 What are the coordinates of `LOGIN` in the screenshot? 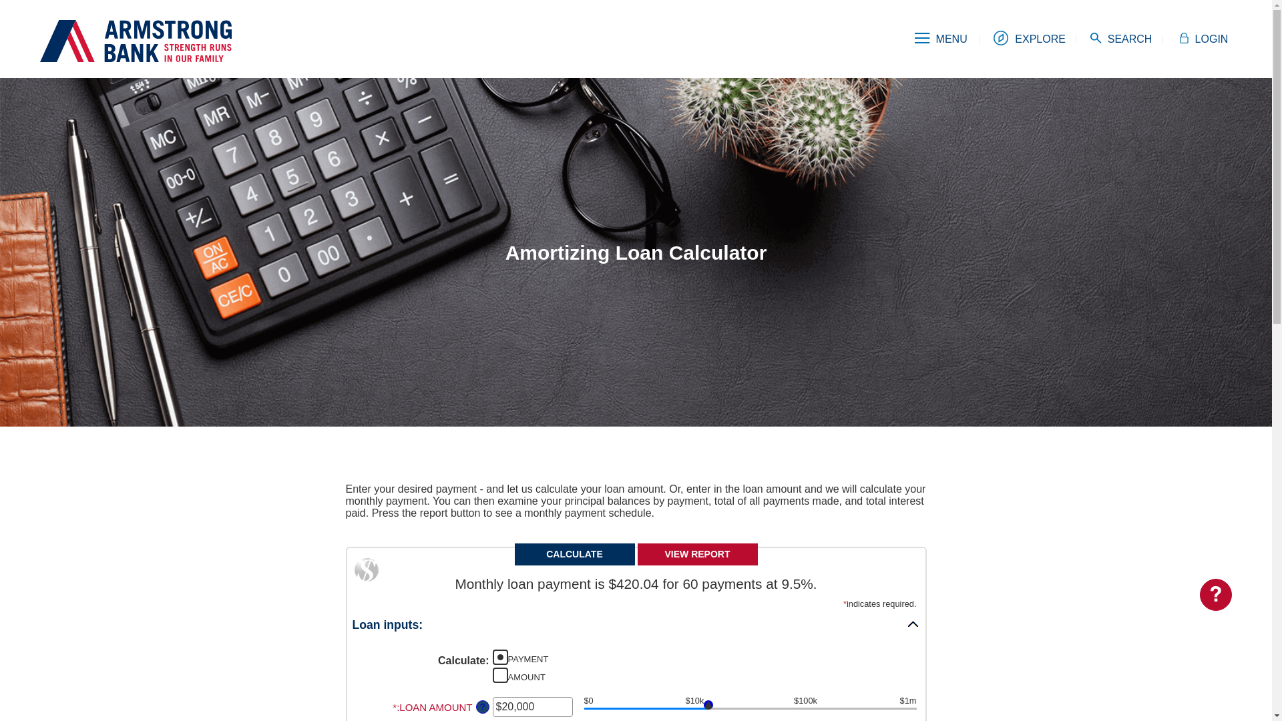 It's located at (1204, 39).